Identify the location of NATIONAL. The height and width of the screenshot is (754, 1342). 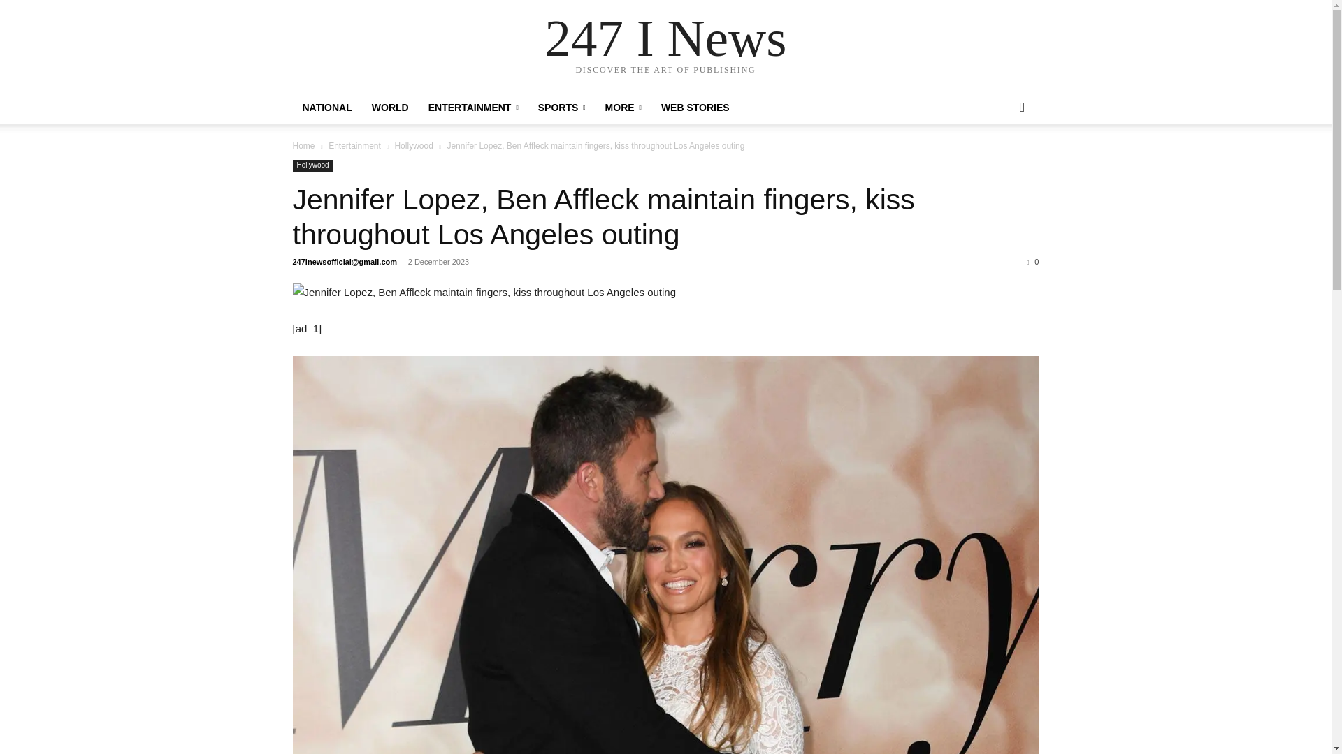
(326, 108).